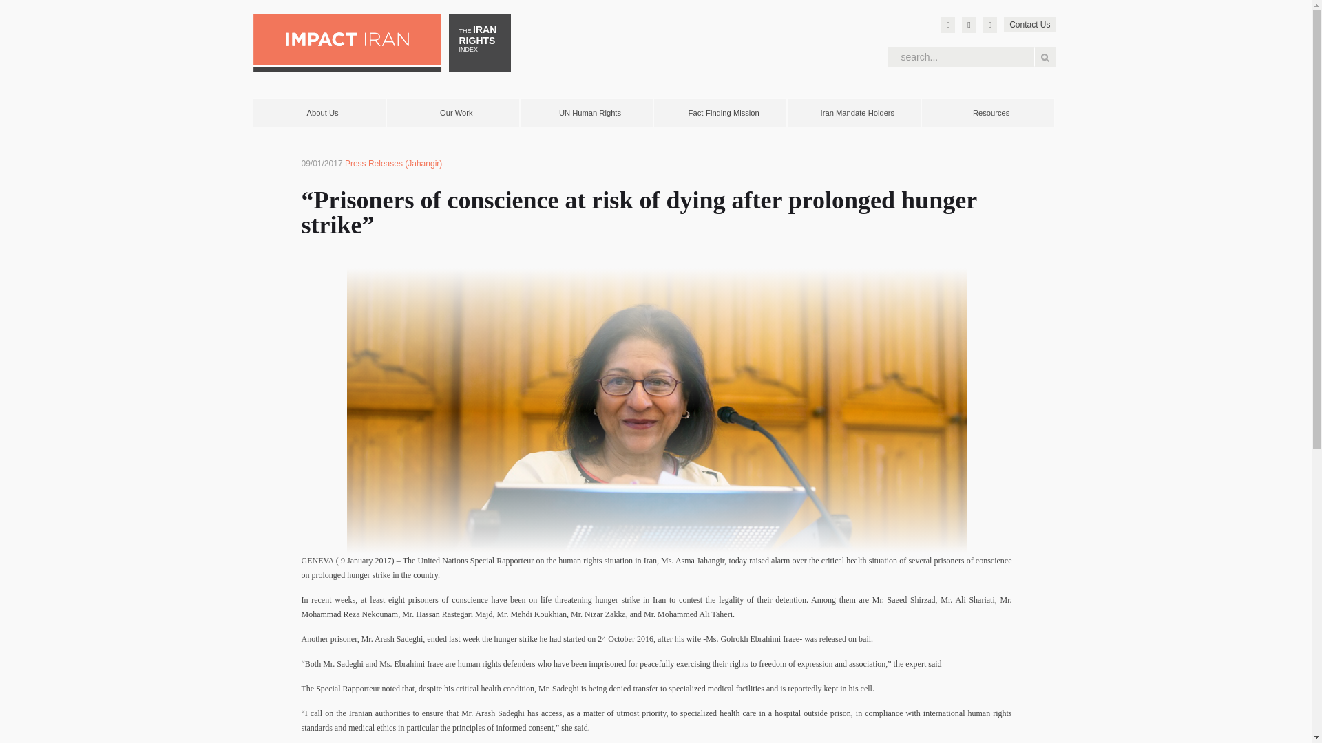 The image size is (1322, 743). Describe the element at coordinates (323, 112) in the screenshot. I see `About Us` at that location.